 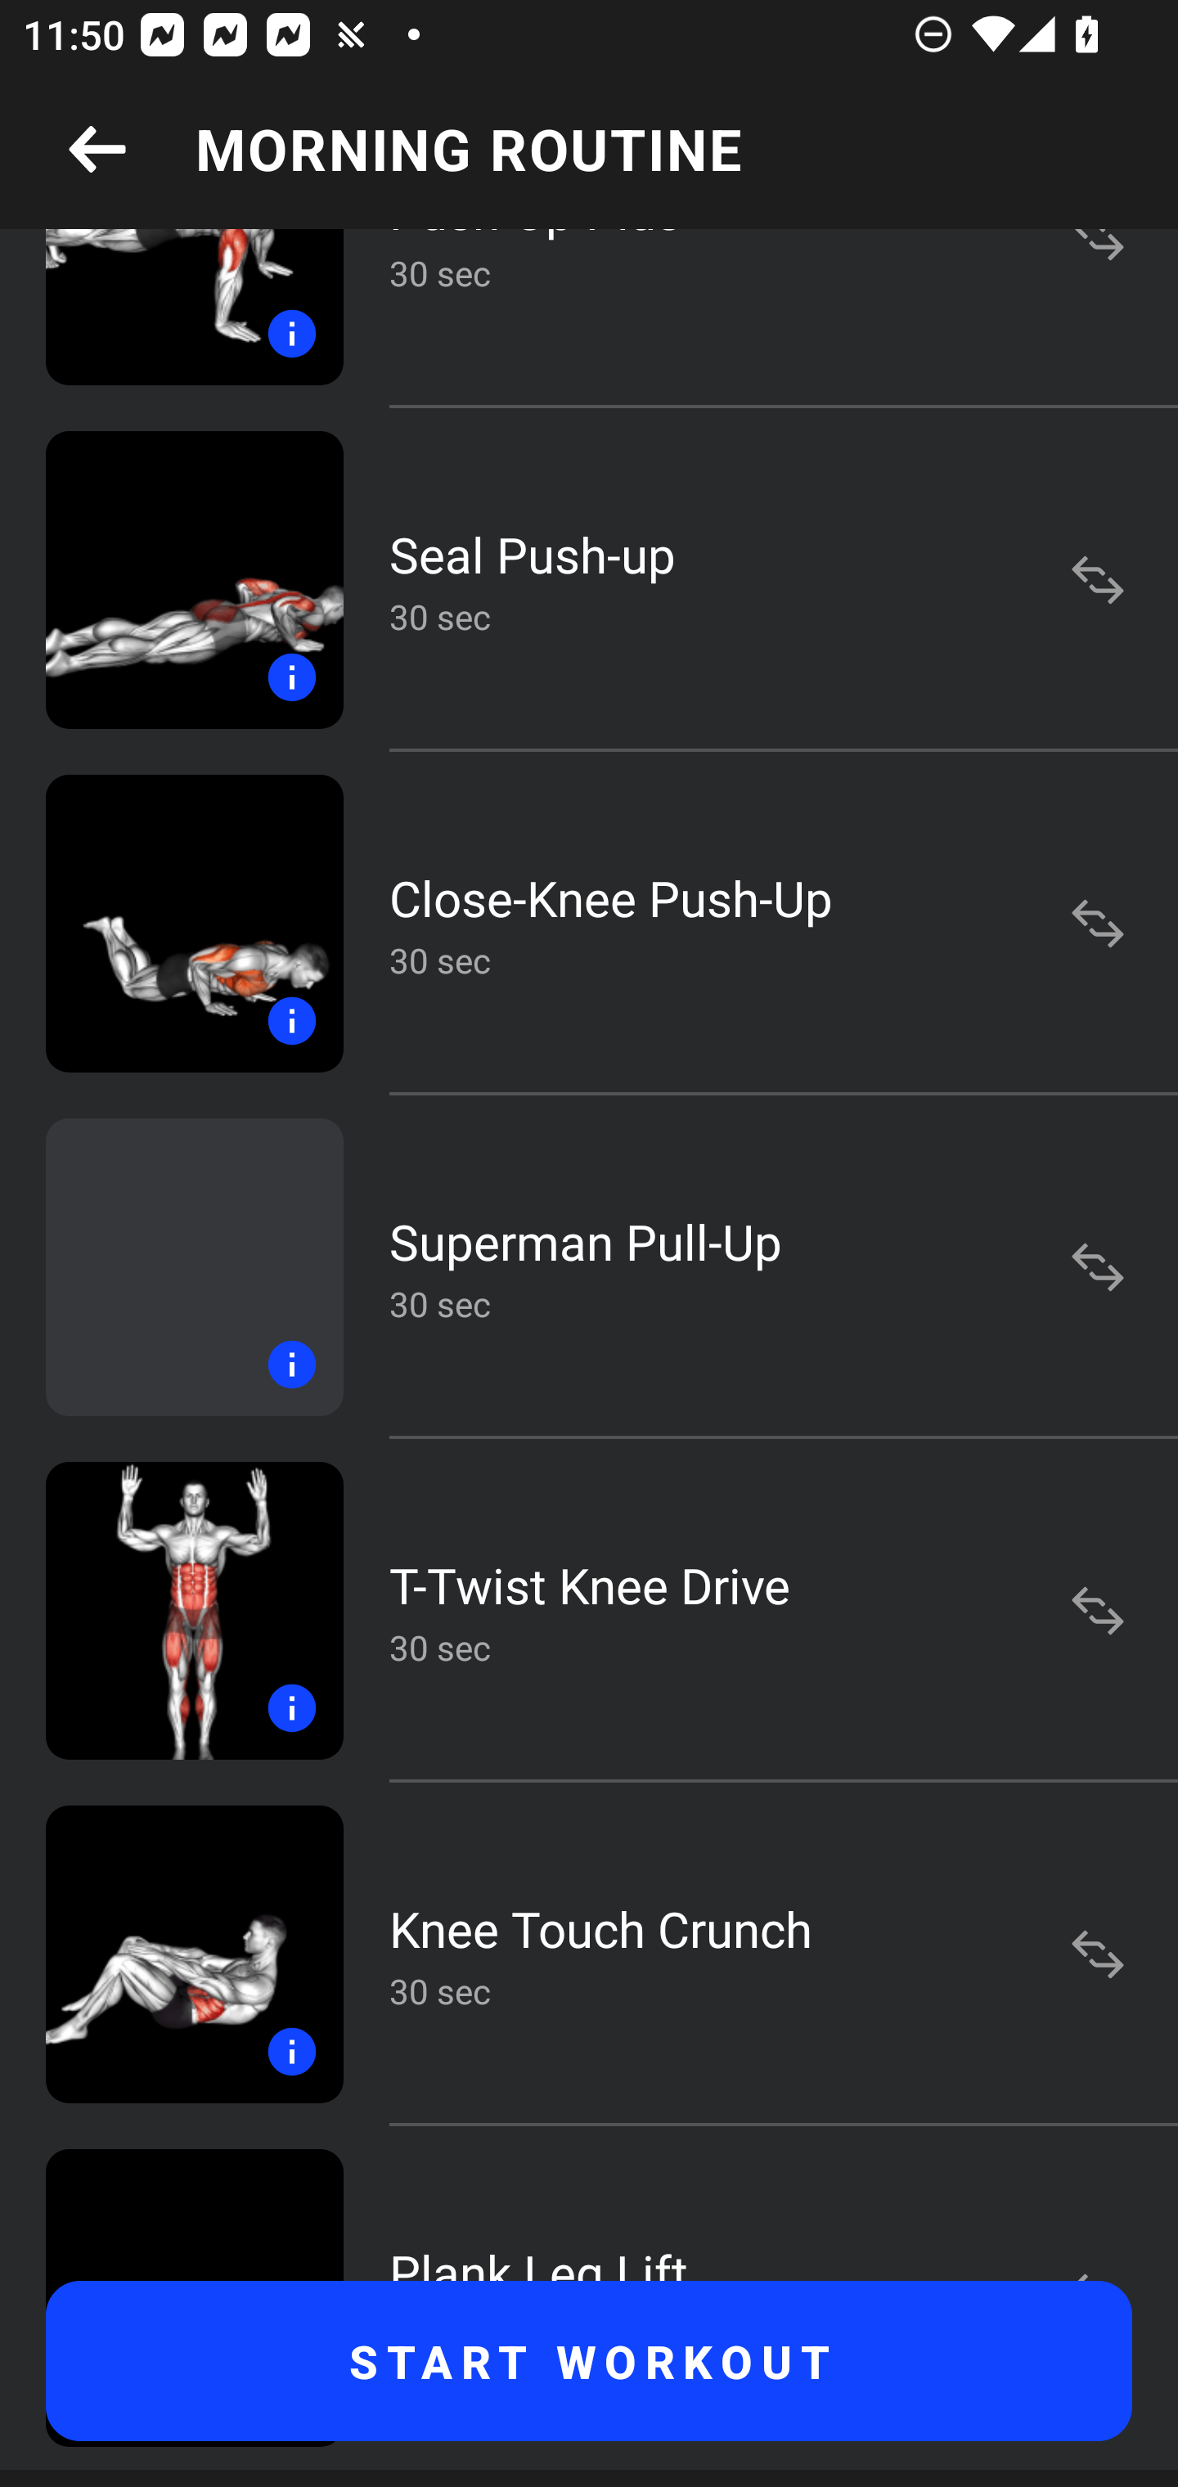 I want to click on Superman Pull-Up 30 sec, so click(x=589, y=1266).